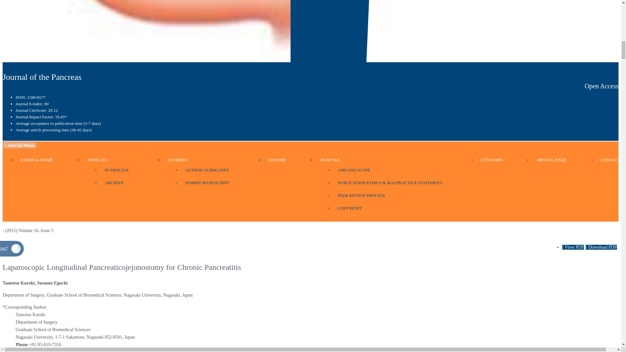  What do you see at coordinates (177, 162) in the screenshot?
I see `Click here` at bounding box center [177, 162].